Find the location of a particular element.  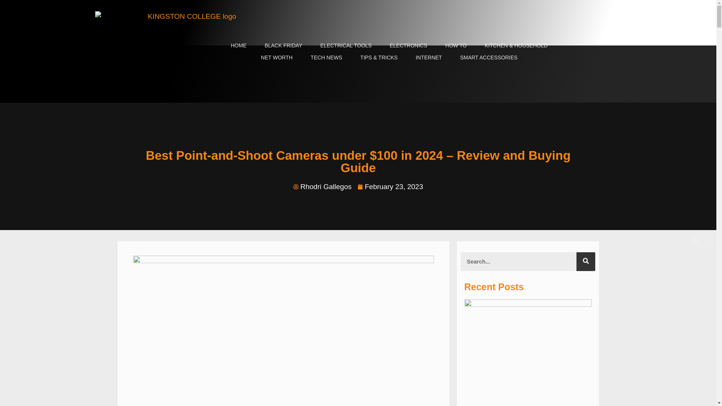

ELECTRONICS is located at coordinates (408, 45).